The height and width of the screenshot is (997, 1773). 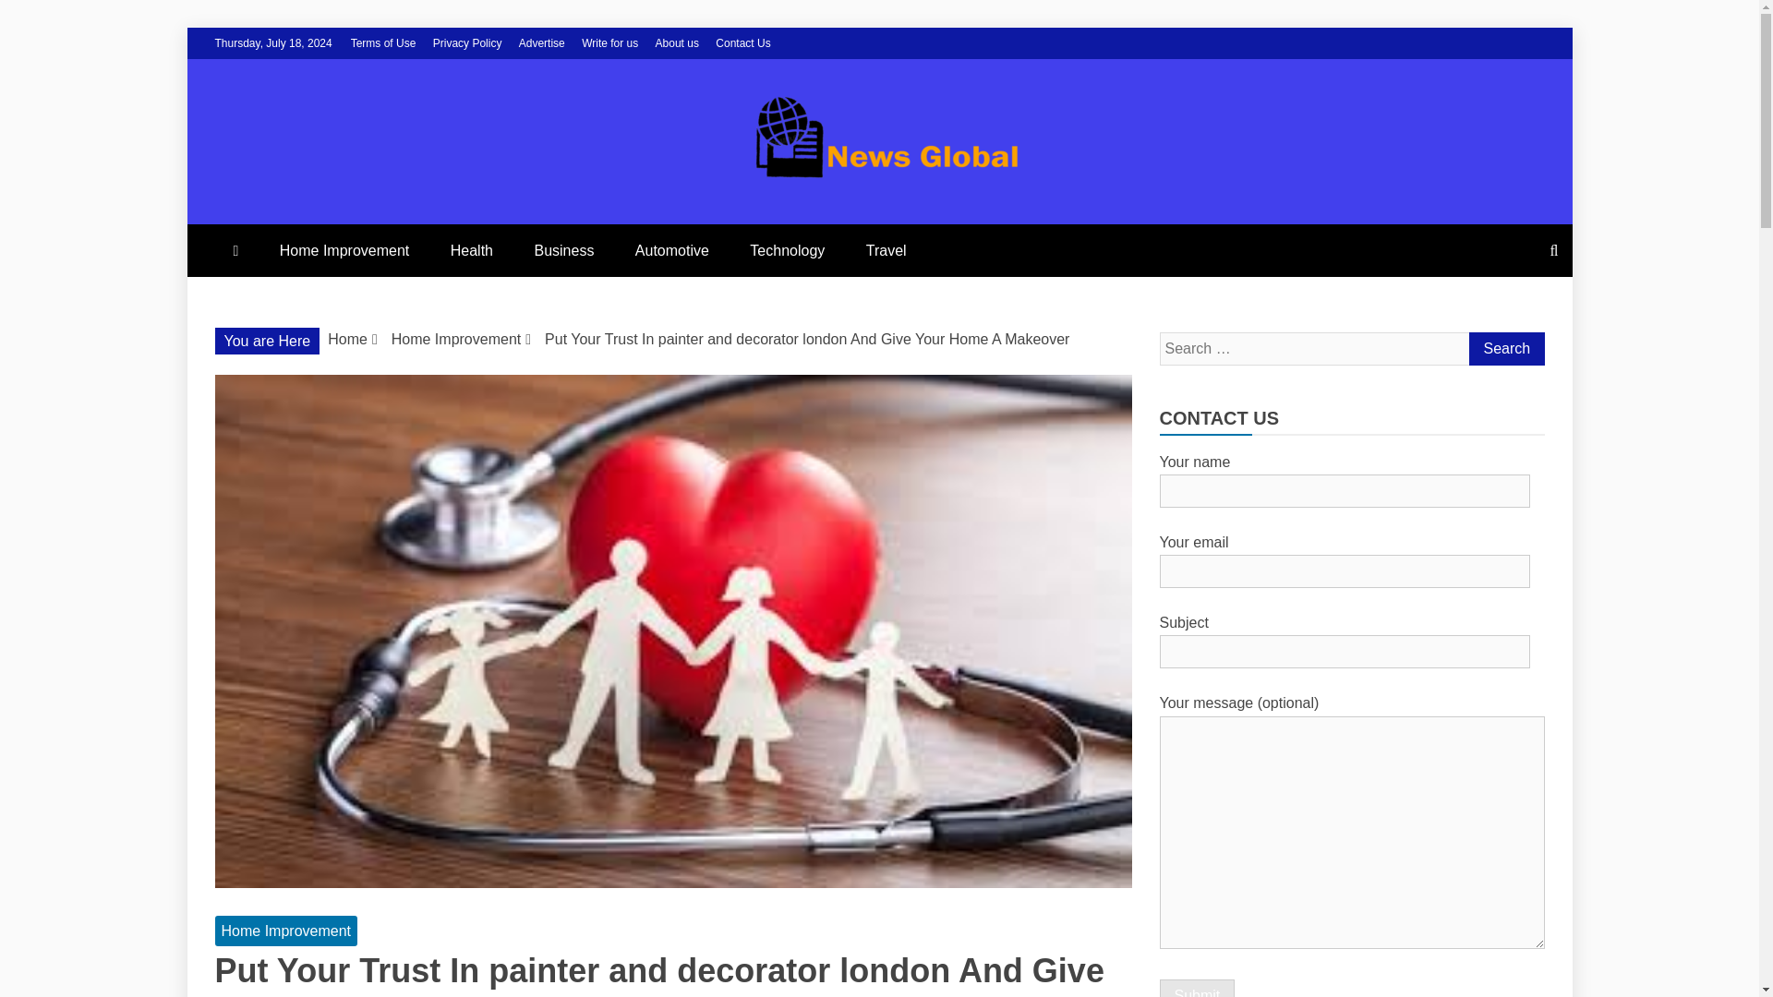 I want to click on Home, so click(x=347, y=338).